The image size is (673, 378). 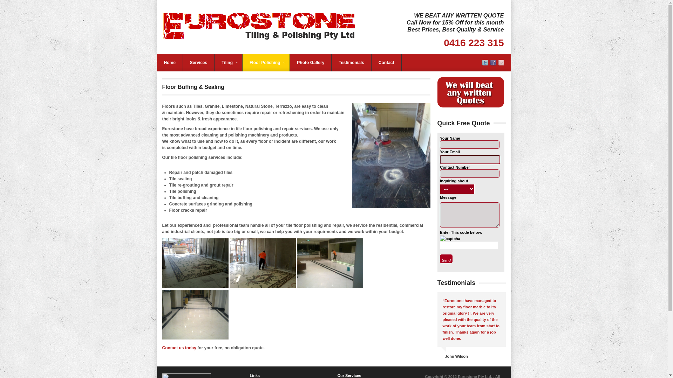 I want to click on Send, so click(x=446, y=259).